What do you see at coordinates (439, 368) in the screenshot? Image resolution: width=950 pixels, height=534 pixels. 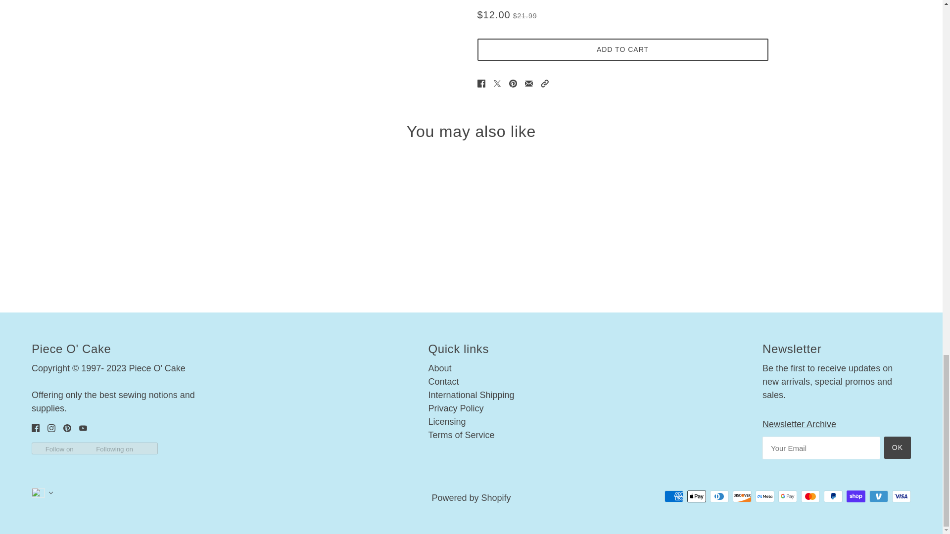 I see `About` at bounding box center [439, 368].